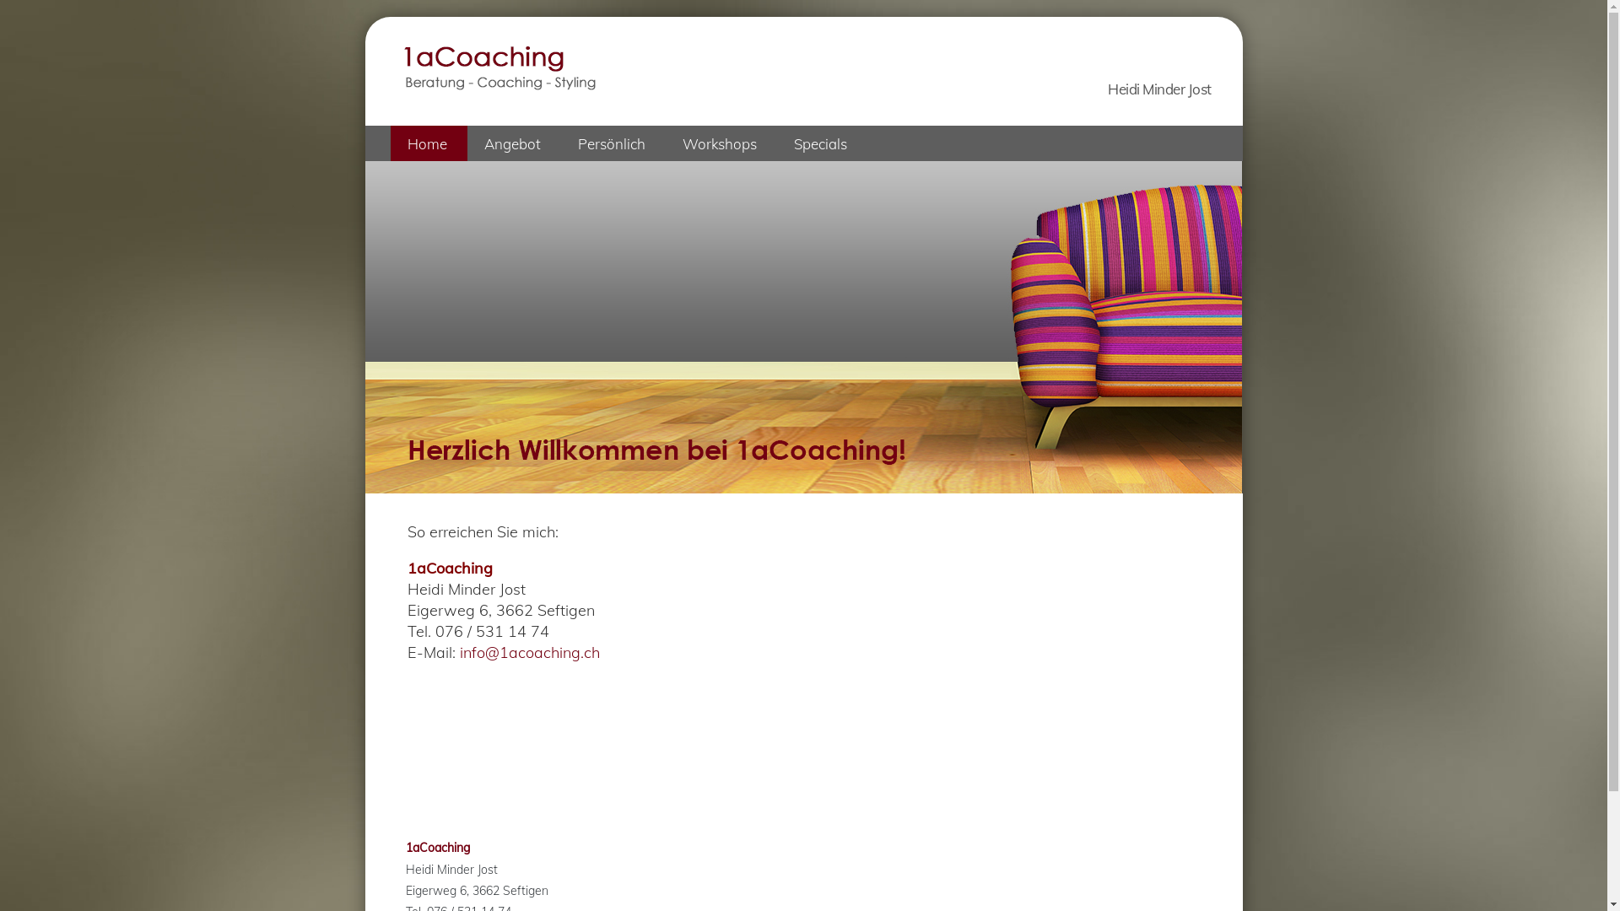 The width and height of the screenshot is (1620, 911). What do you see at coordinates (822, 143) in the screenshot?
I see `Specials` at bounding box center [822, 143].